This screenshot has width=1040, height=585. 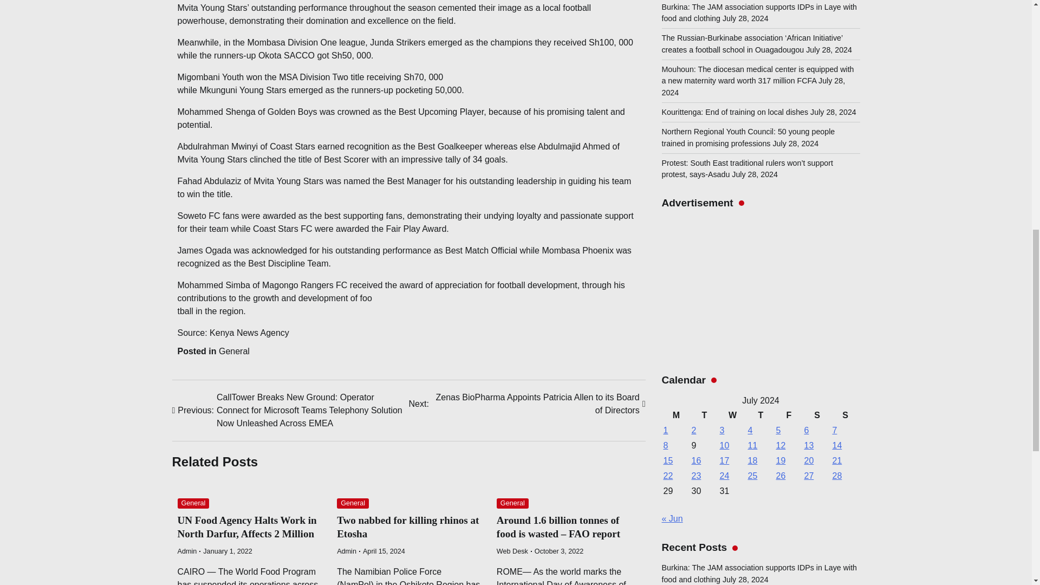 I want to click on Wednesday, so click(x=733, y=77).